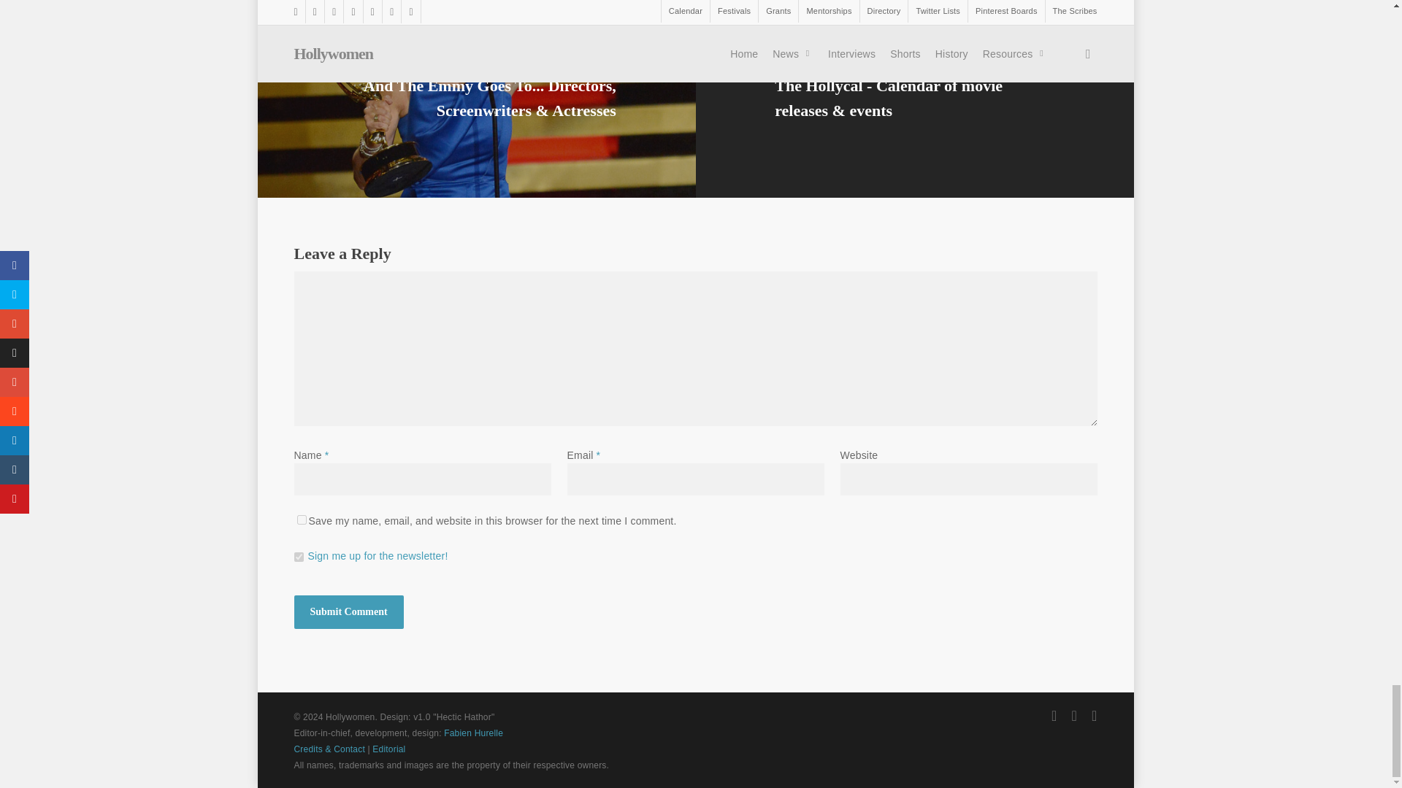 This screenshot has width=1402, height=788. I want to click on 1, so click(298, 557).